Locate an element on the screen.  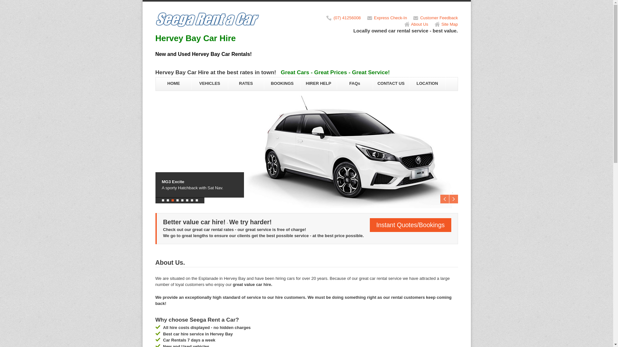
HOME is located at coordinates (173, 84).